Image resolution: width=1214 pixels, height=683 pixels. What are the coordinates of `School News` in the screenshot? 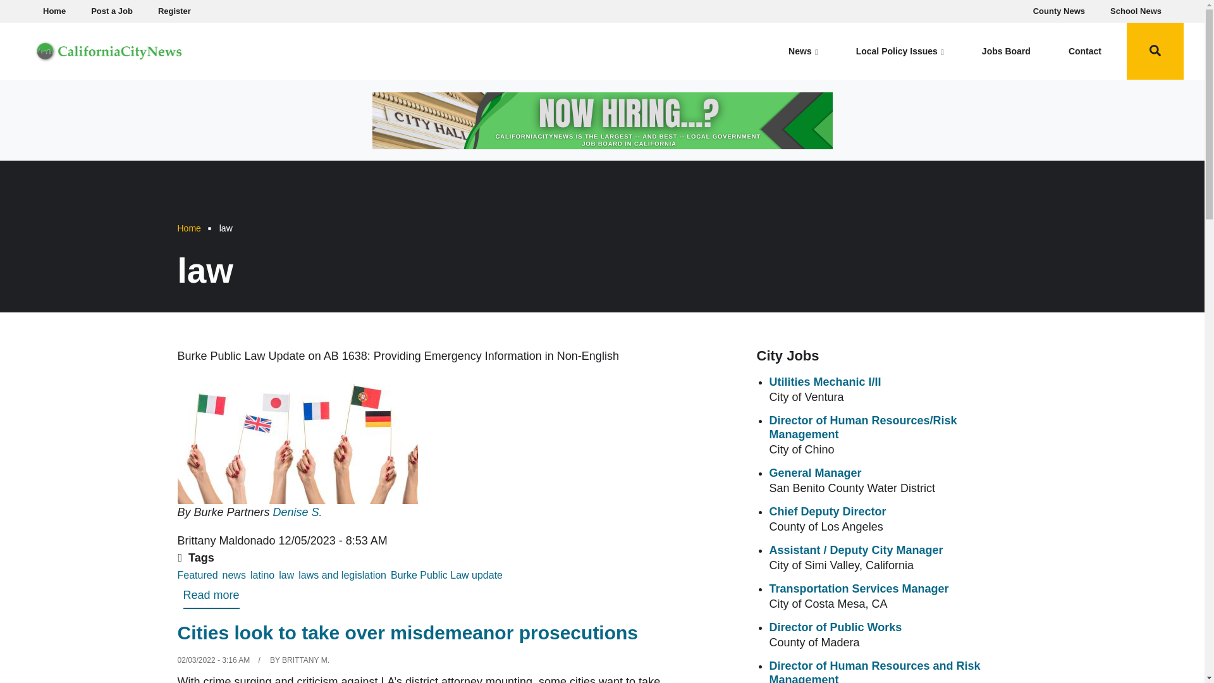 It's located at (1136, 11).